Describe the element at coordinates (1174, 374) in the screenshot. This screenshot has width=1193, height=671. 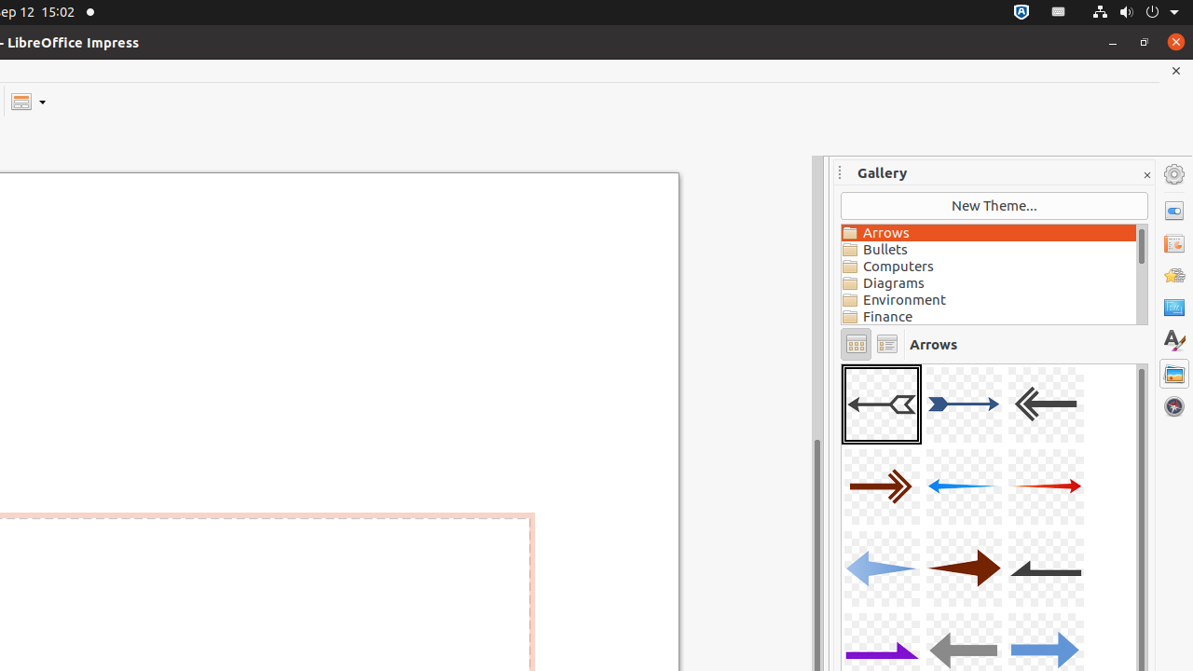
I see `Gallery` at that location.